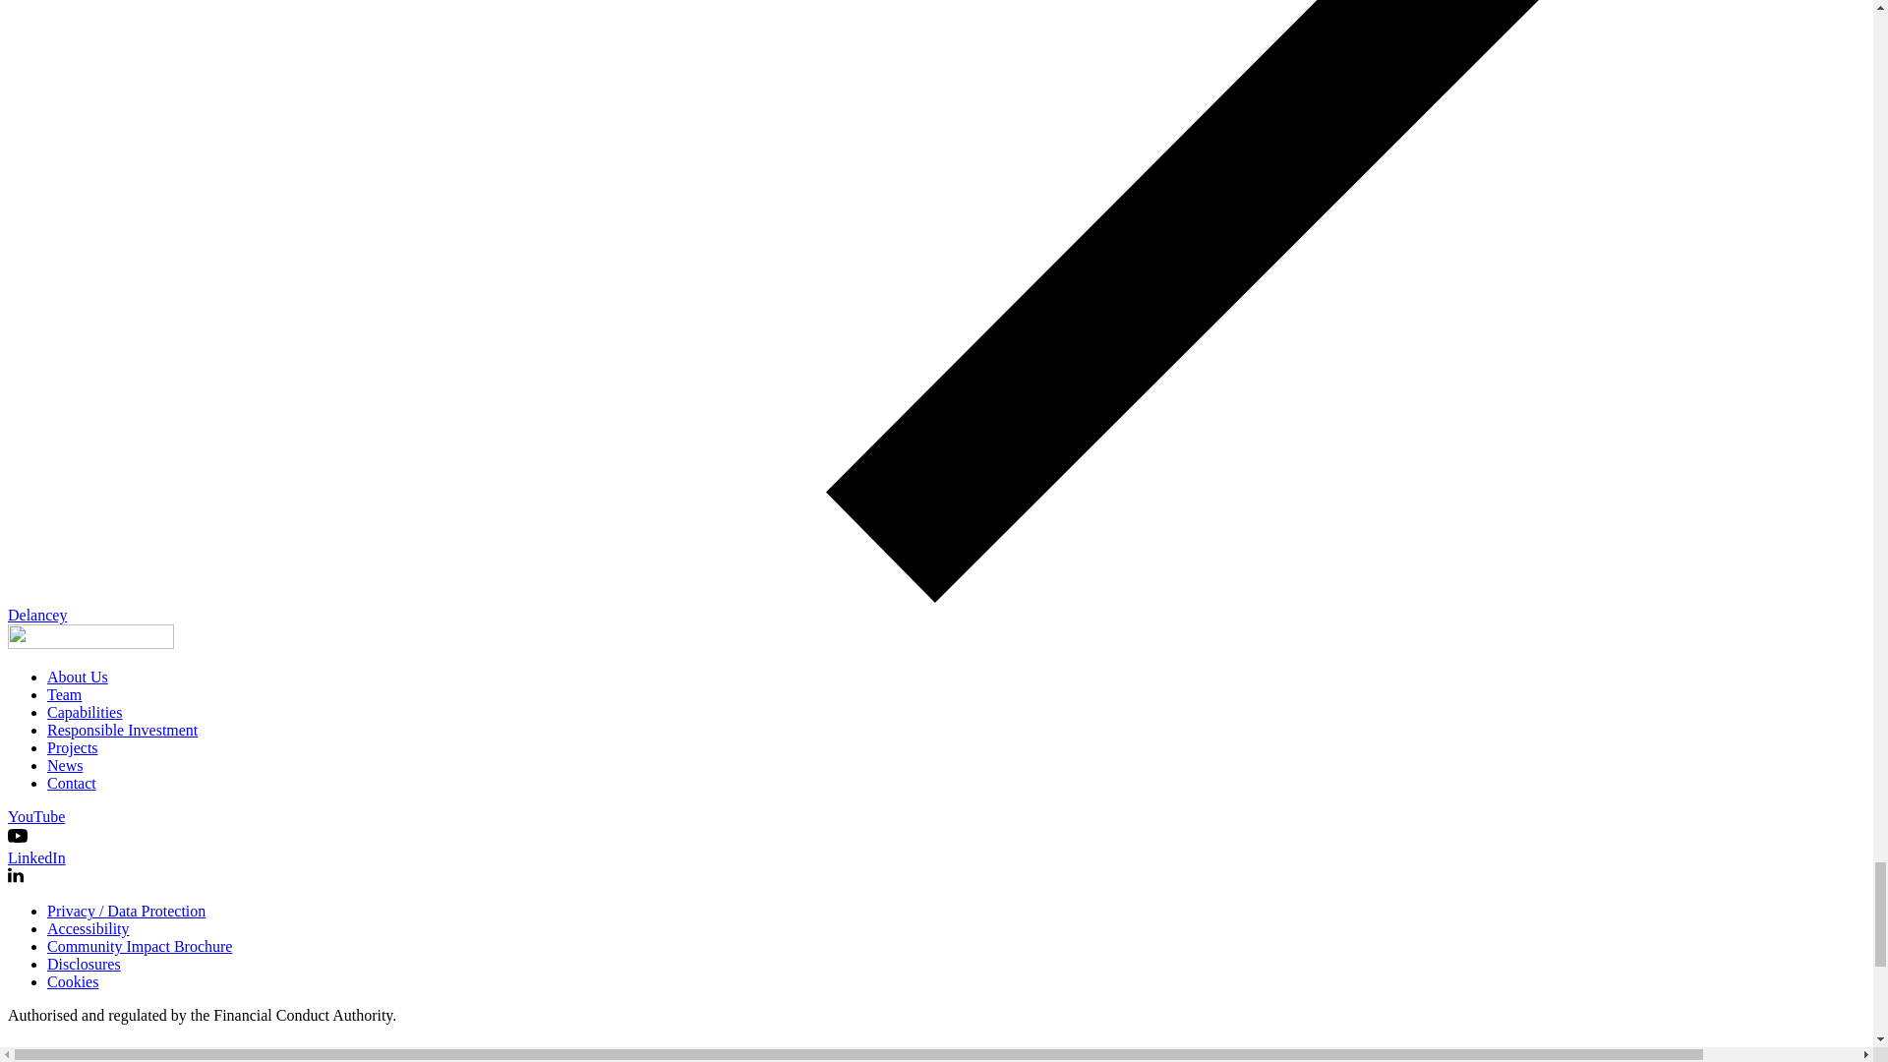 The image size is (1888, 1062). Describe the element at coordinates (85, 712) in the screenshot. I see `Capabilities` at that location.